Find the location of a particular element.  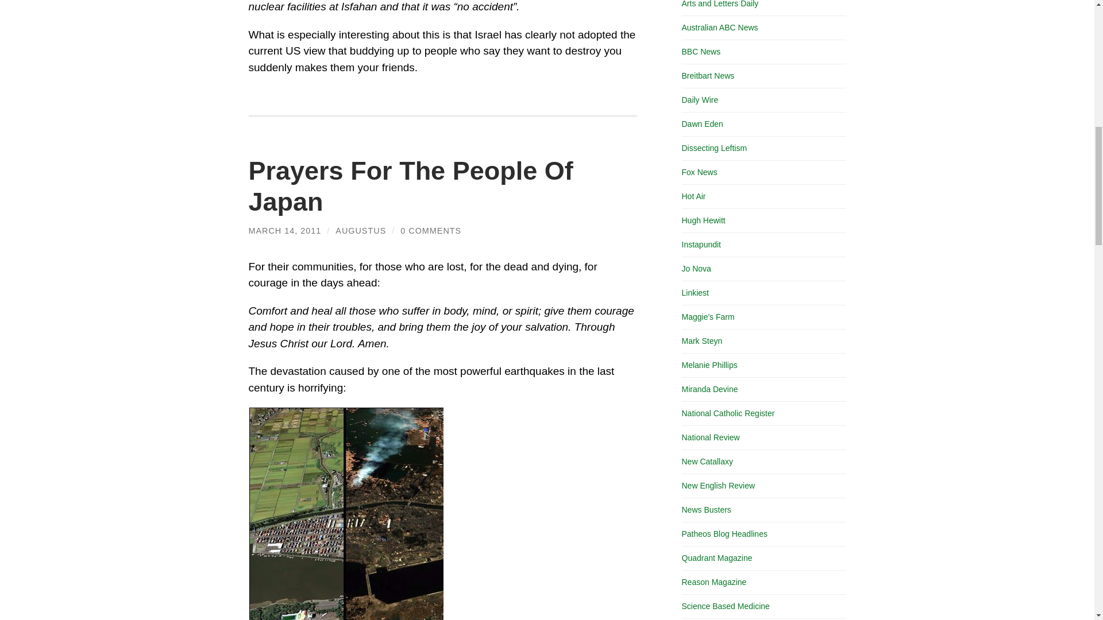

News. From the UK. Nearly as bad as the ABC. is located at coordinates (701, 52).